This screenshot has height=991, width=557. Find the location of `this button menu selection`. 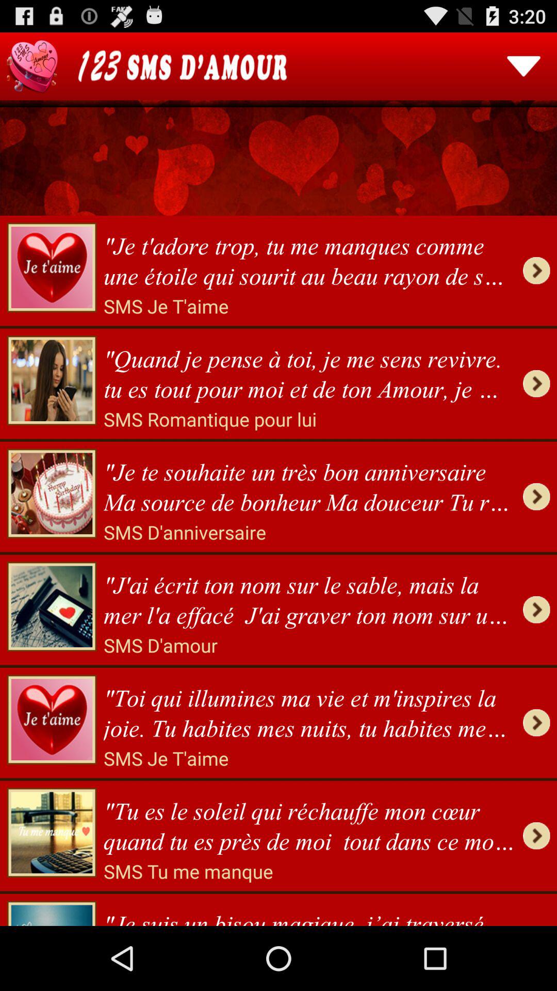

this button menu selection is located at coordinates (523, 66).